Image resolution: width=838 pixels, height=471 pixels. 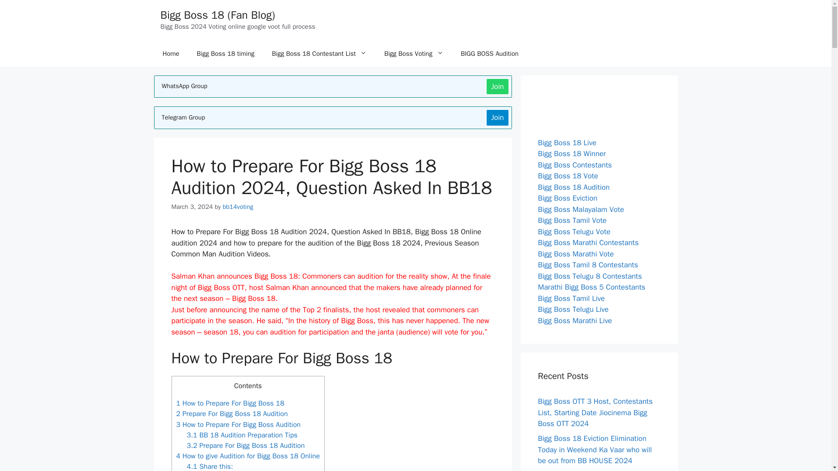 I want to click on Home, so click(x=170, y=53).